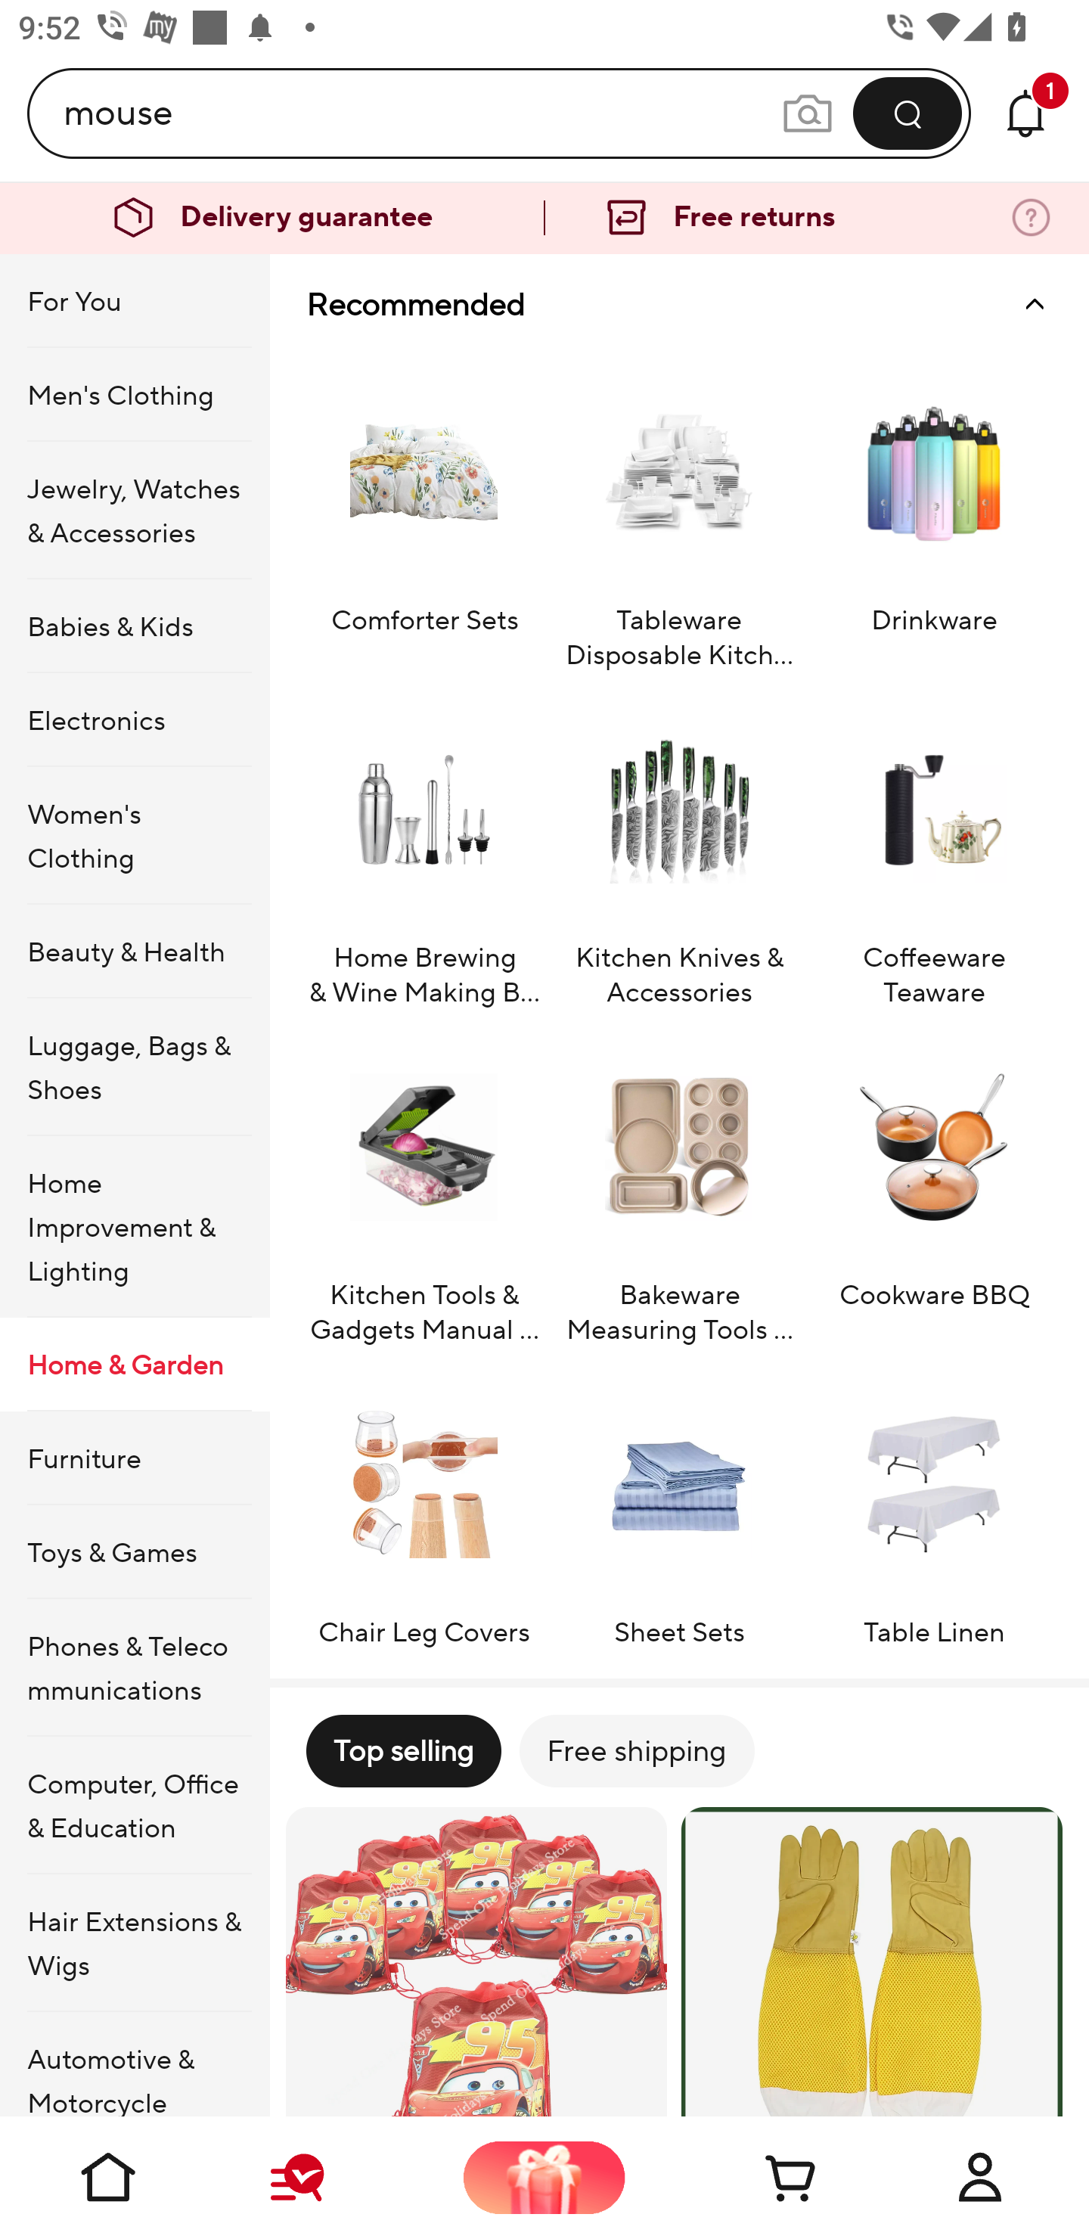  Describe the element at coordinates (679, 1188) in the screenshot. I see `Bakeware Measuring Tools & Scales` at that location.